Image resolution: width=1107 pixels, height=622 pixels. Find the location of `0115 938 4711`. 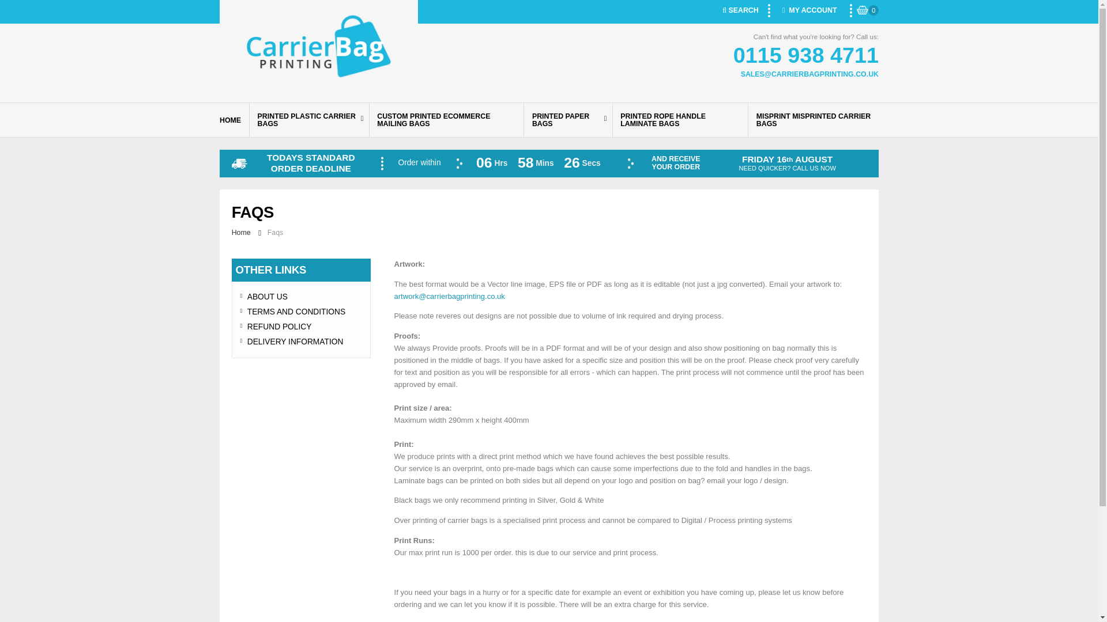

0115 938 4711 is located at coordinates (868, 10).